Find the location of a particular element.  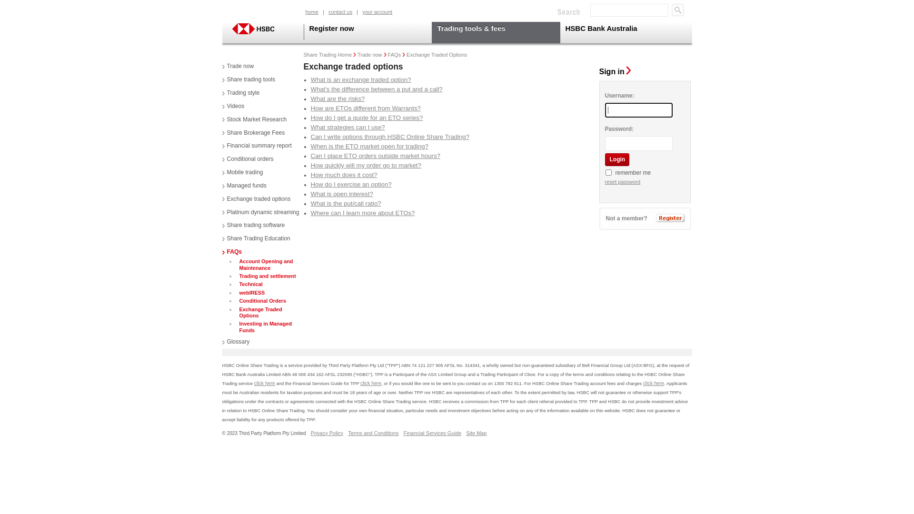

How quickly will my order go to market? is located at coordinates (366, 166).